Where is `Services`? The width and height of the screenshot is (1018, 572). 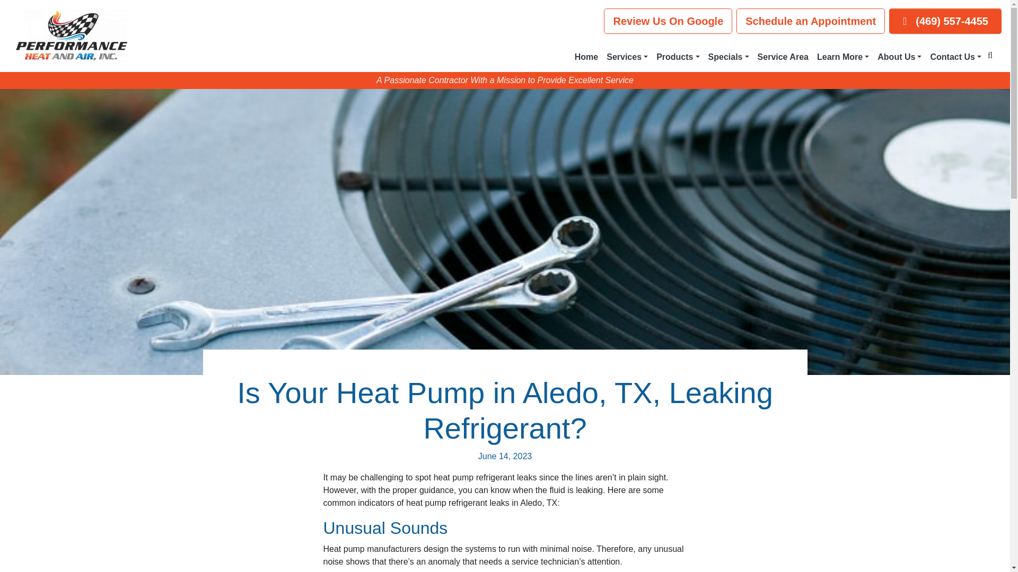 Services is located at coordinates (627, 57).